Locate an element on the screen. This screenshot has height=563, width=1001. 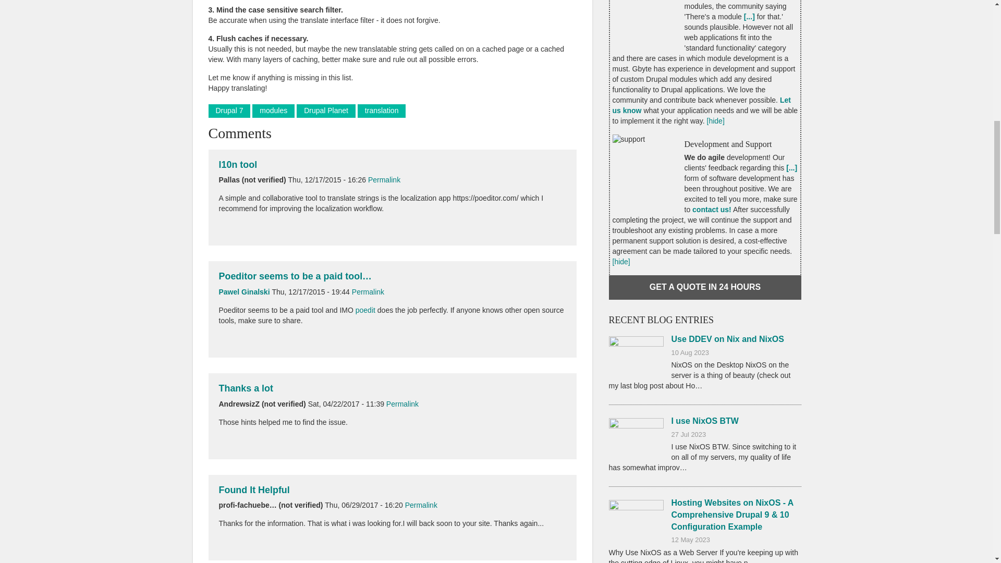
poedit is located at coordinates (365, 310).